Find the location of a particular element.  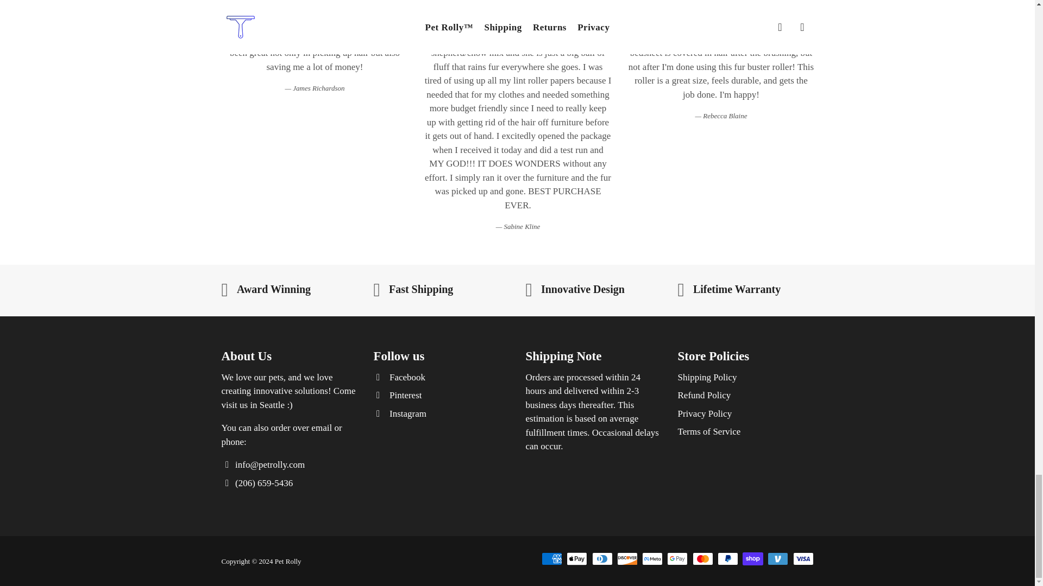

Google Pay is located at coordinates (677, 559).